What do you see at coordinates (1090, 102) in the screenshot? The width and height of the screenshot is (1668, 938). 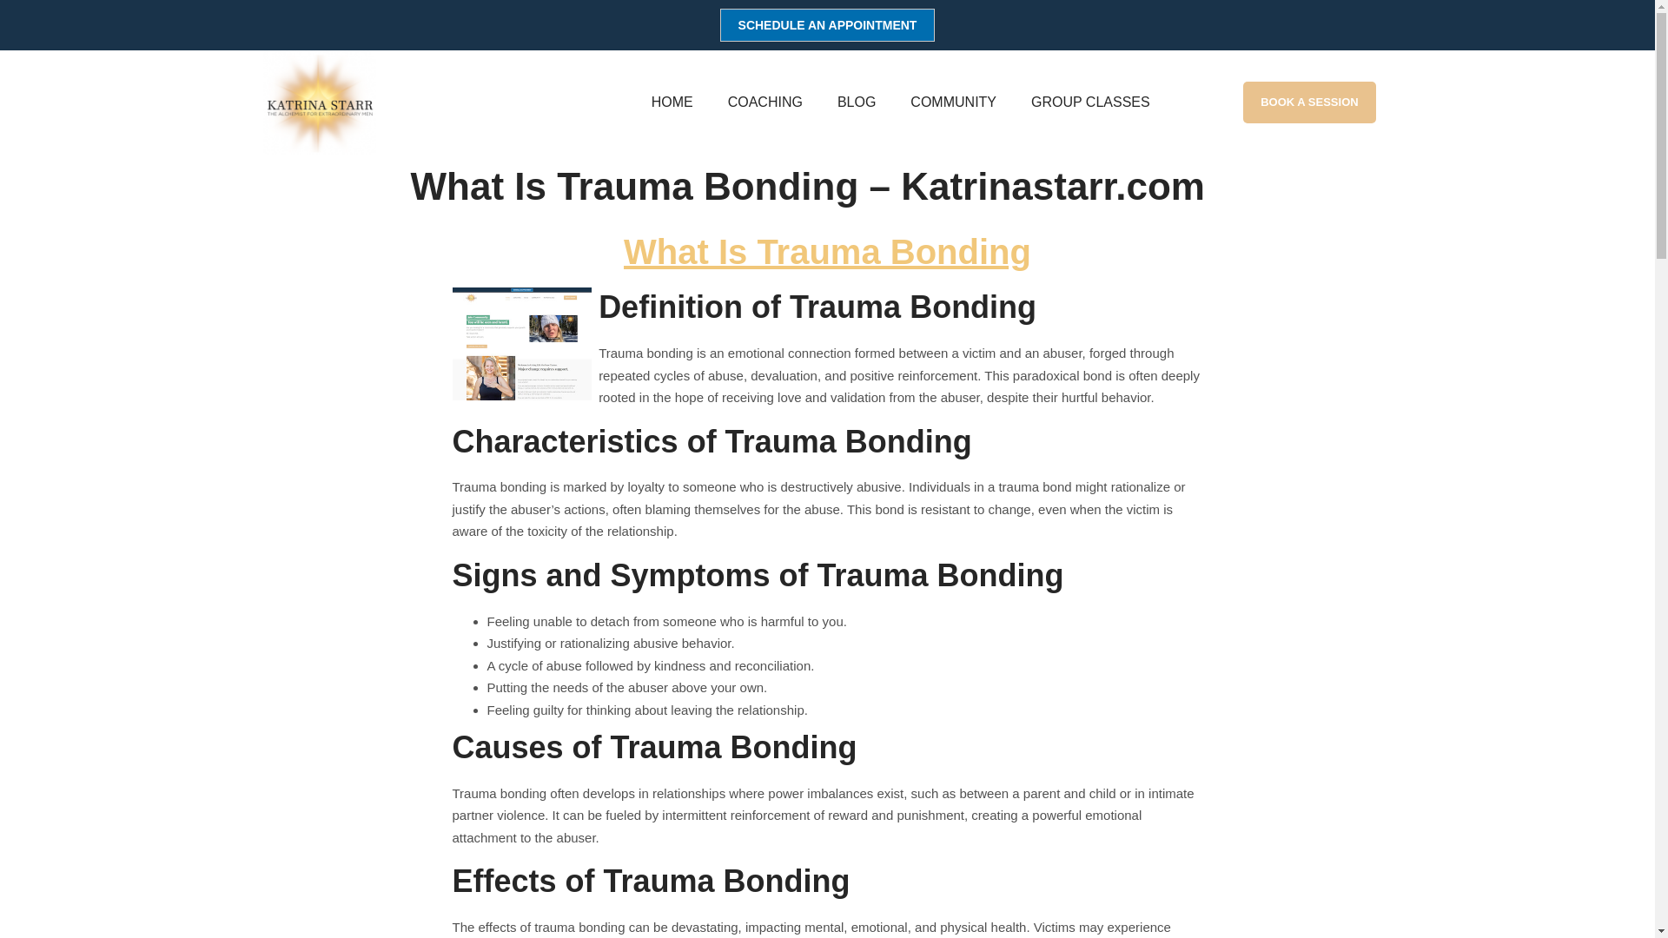 I see `GROUP CLASSES` at bounding box center [1090, 102].